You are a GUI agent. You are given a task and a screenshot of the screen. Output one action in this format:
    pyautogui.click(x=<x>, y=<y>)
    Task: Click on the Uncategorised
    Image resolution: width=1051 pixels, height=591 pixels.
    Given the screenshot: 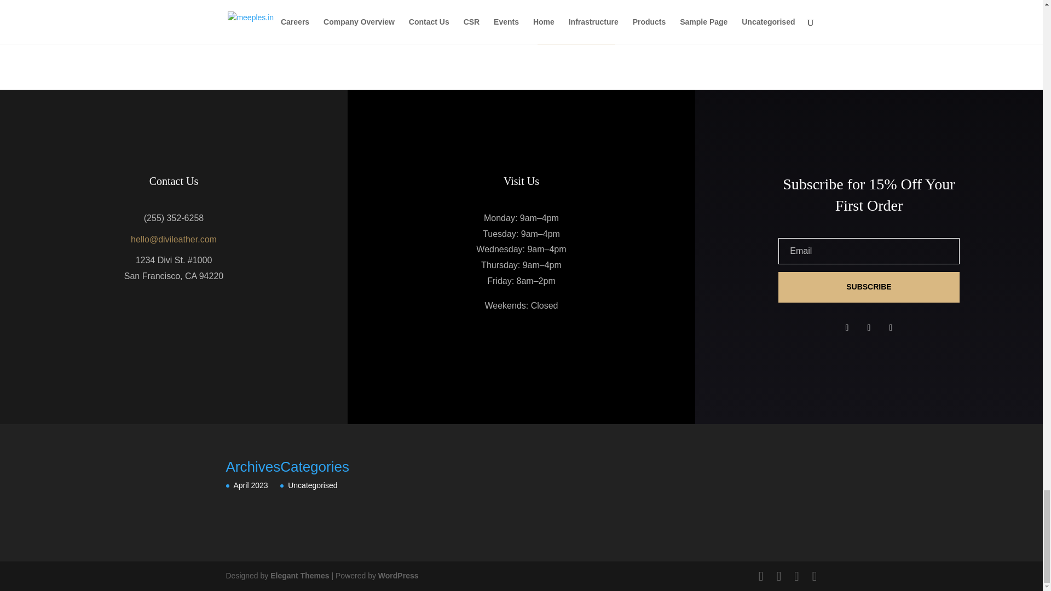 What is the action you would take?
    pyautogui.click(x=313, y=485)
    